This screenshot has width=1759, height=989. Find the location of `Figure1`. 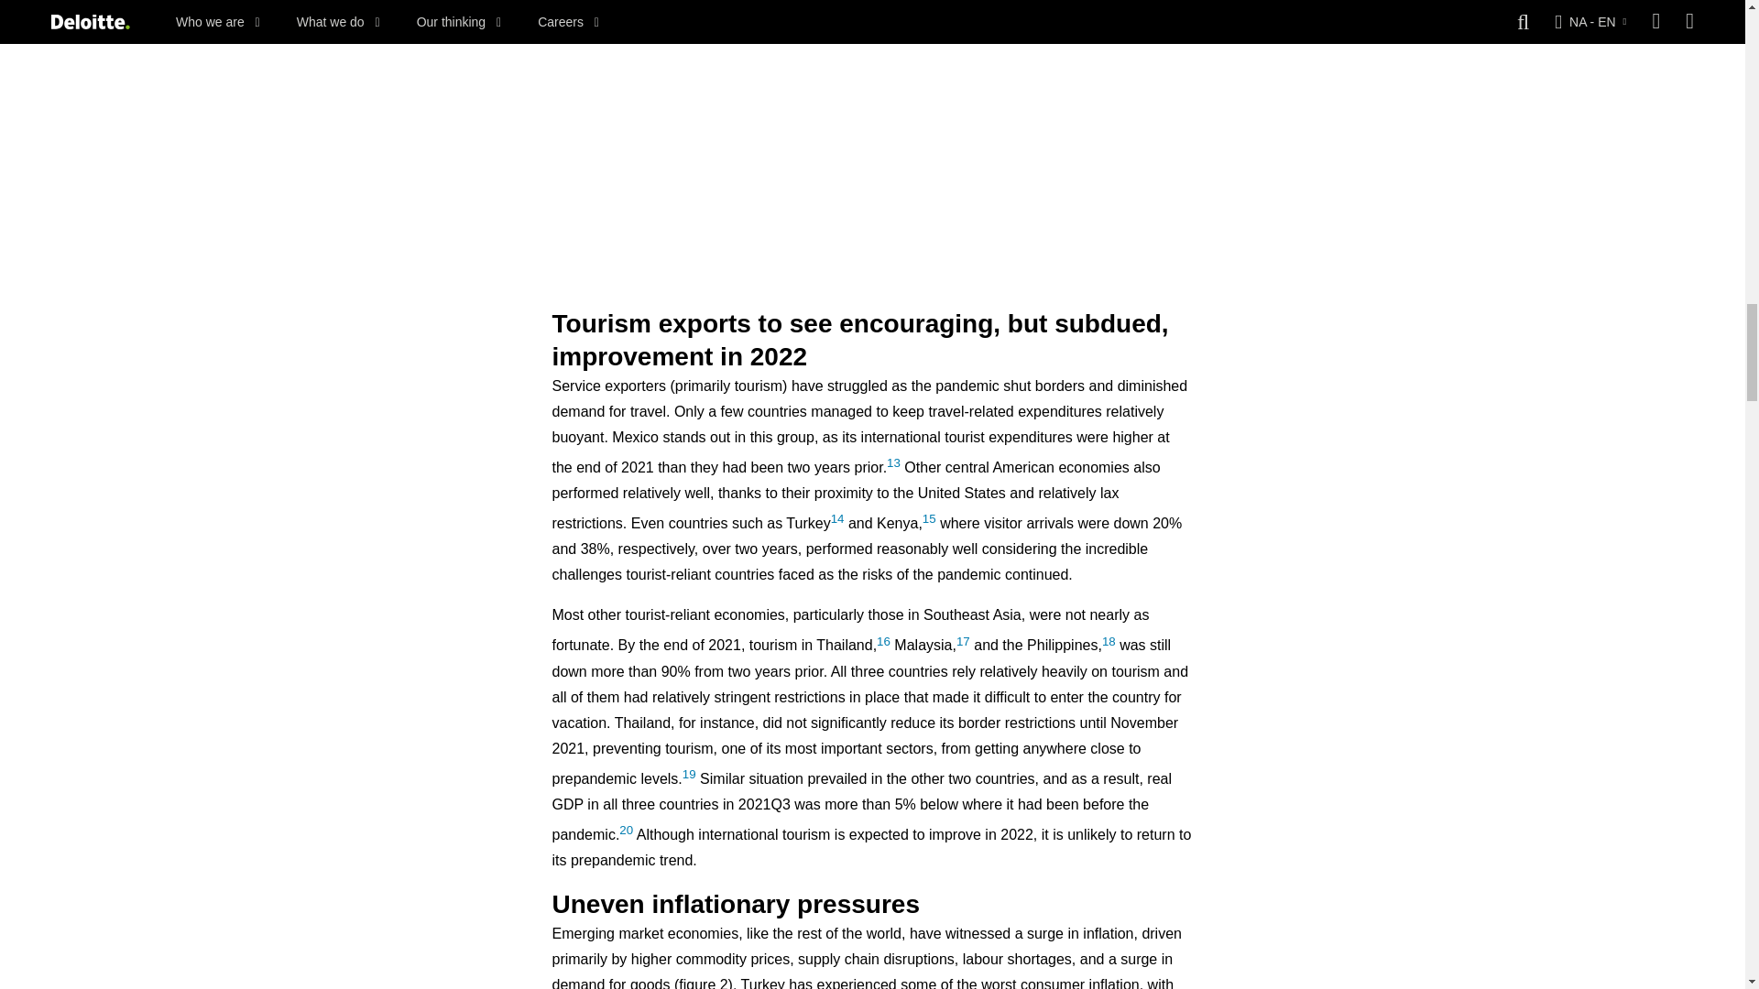

Figure1 is located at coordinates (872, 125).